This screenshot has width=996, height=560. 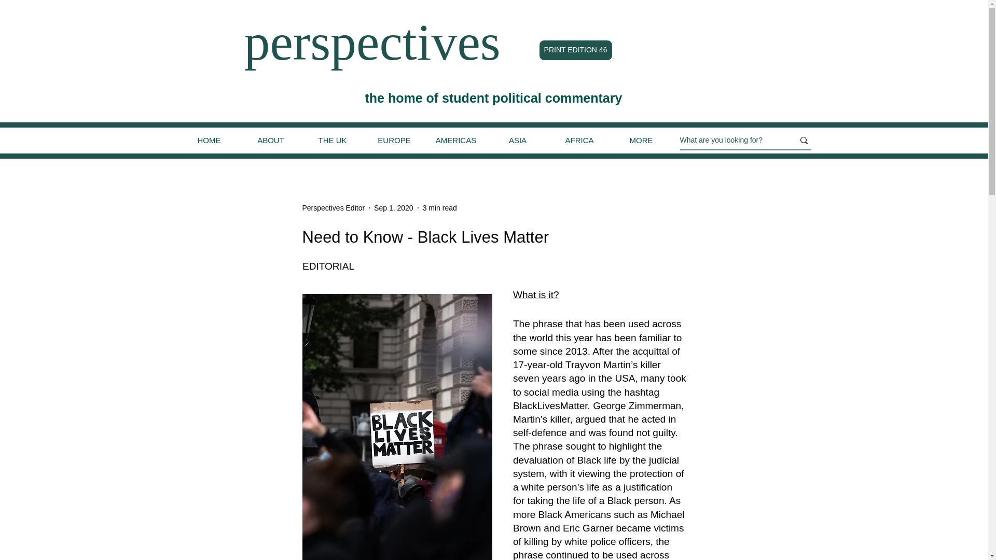 I want to click on PRINT EDITION 46, so click(x=575, y=50).